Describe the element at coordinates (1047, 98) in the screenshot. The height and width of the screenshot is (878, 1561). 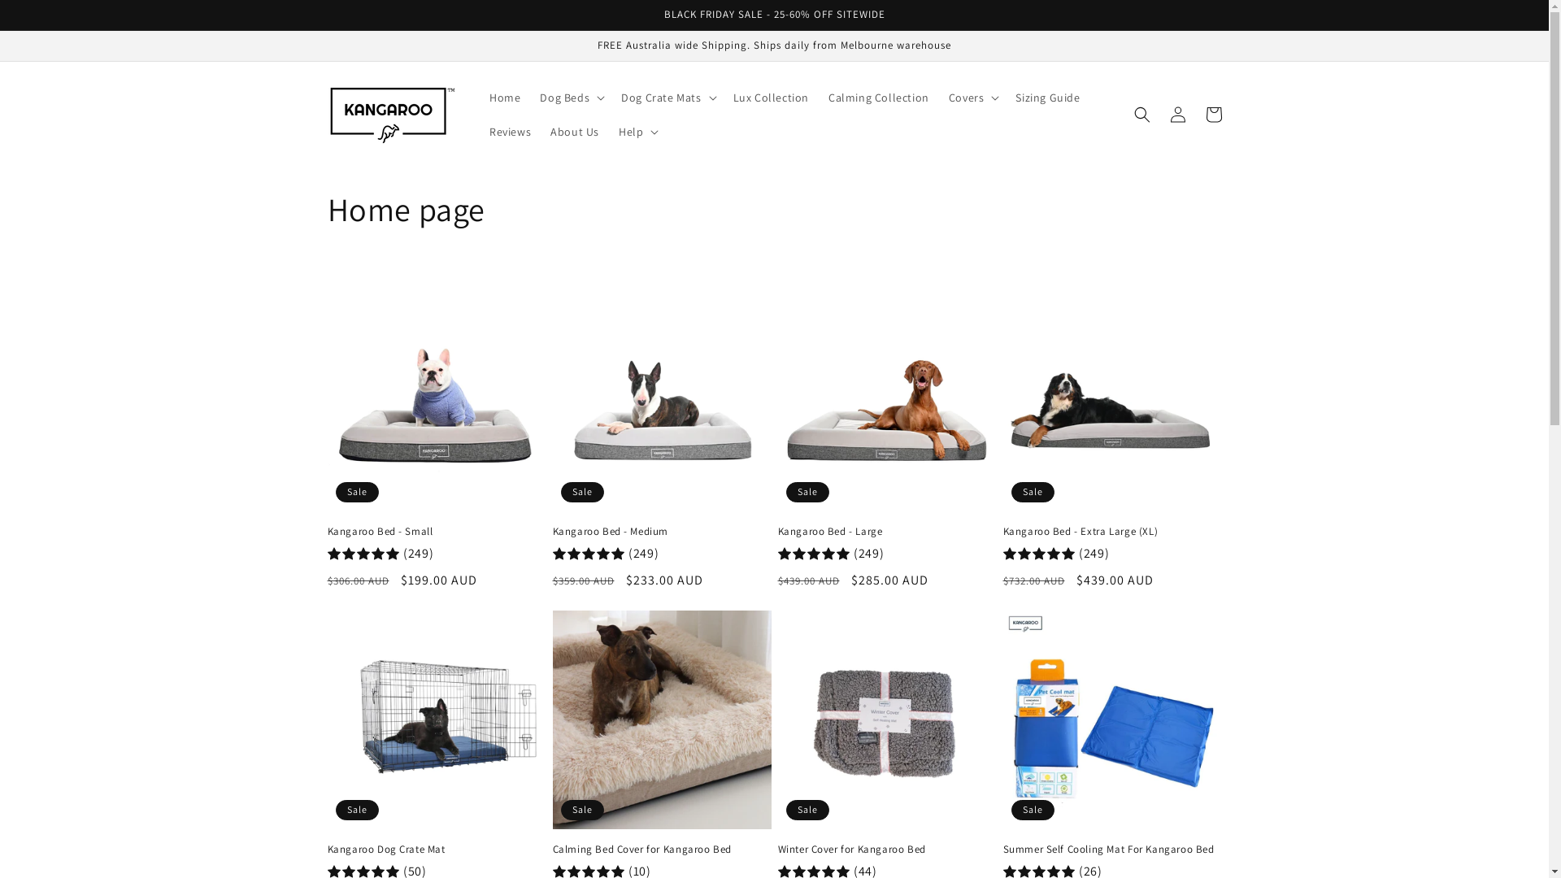
I see `Sizing Guide` at that location.